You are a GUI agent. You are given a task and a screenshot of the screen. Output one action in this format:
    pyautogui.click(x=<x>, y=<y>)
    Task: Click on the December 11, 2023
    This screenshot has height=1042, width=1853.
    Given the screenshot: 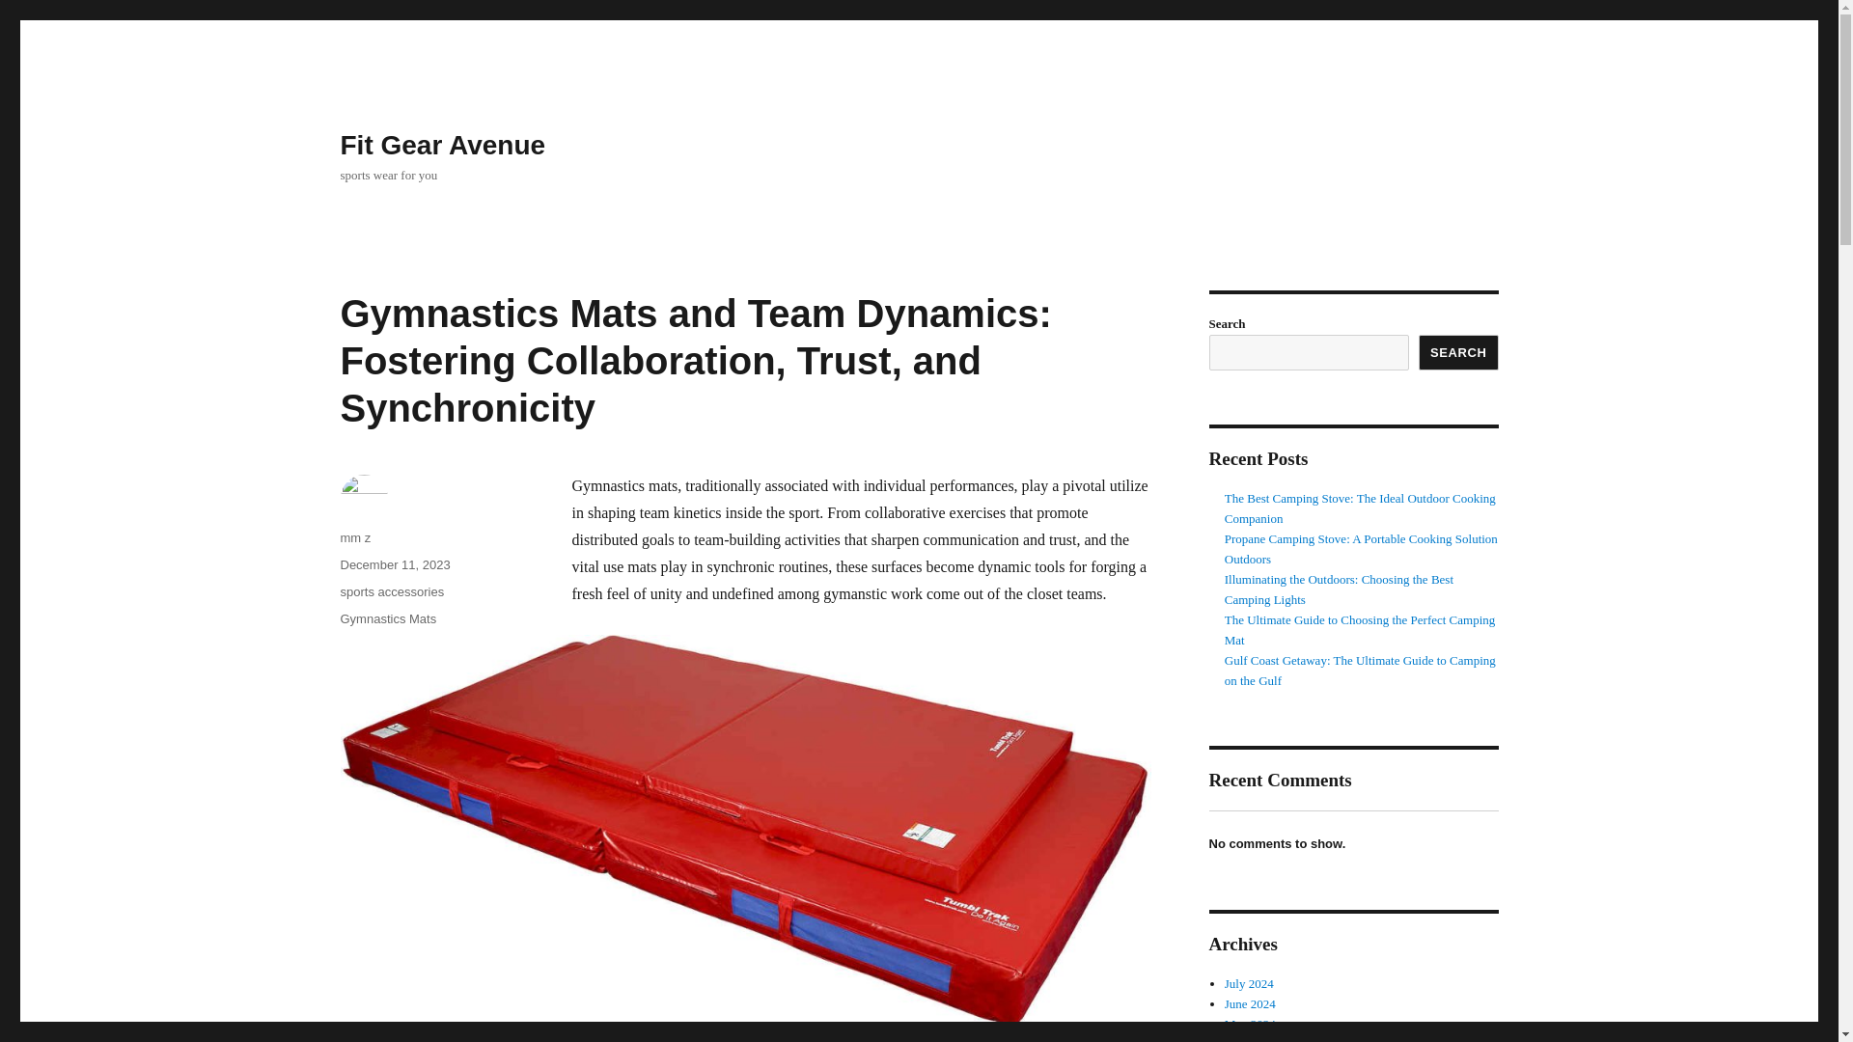 What is the action you would take?
    pyautogui.click(x=394, y=563)
    